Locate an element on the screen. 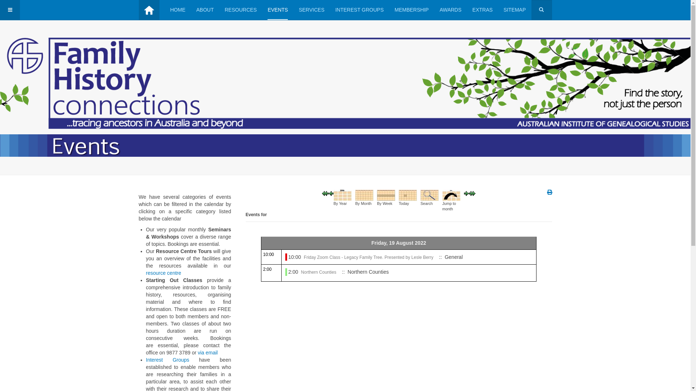 Image resolution: width=696 pixels, height=391 pixels. SITEMAP is located at coordinates (515, 10).